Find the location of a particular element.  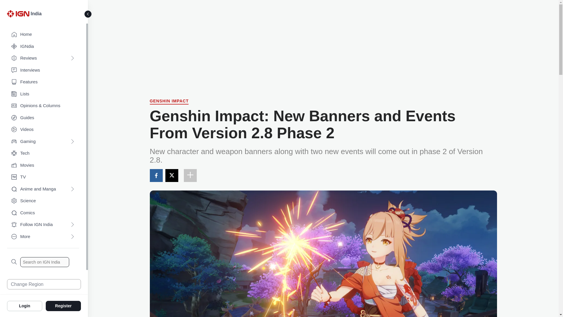

More is located at coordinates (43, 237).